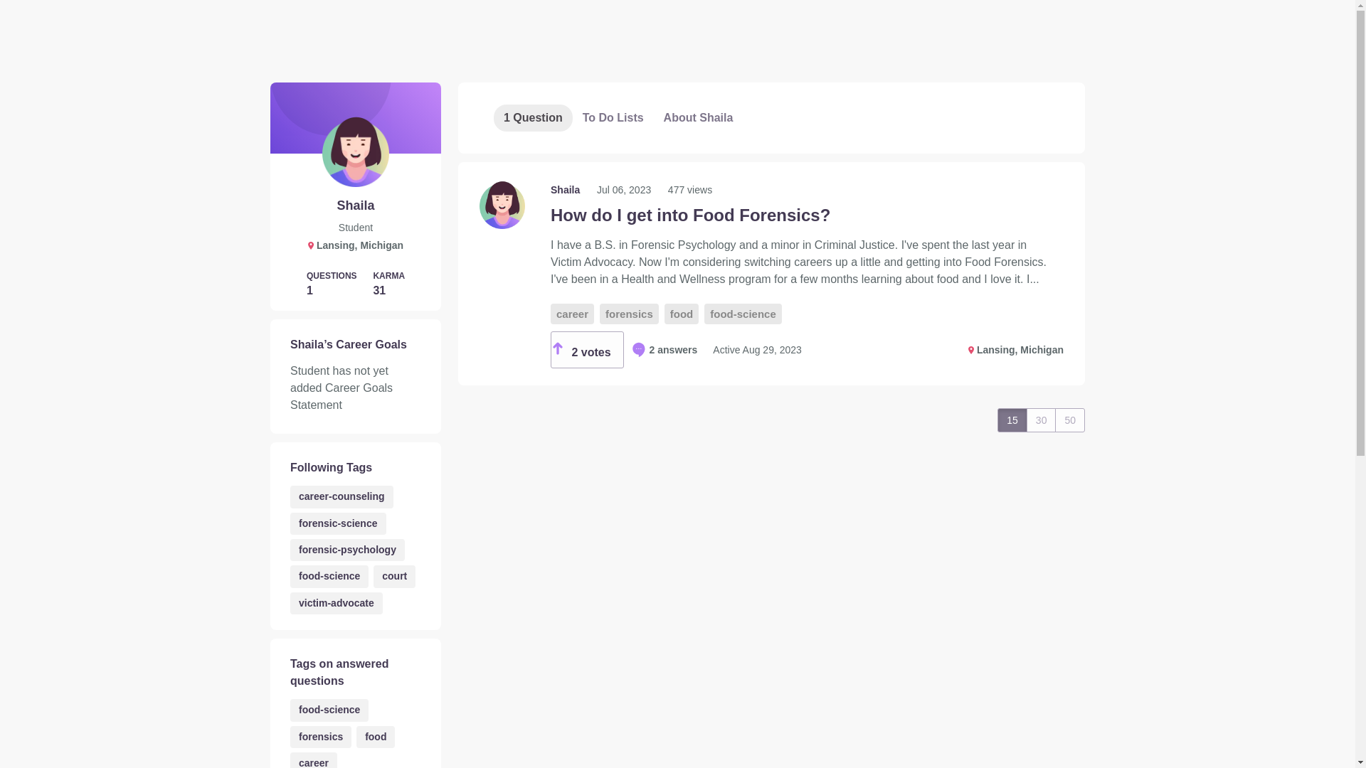  What do you see at coordinates (336, 603) in the screenshot?
I see `victim-advocate` at bounding box center [336, 603].